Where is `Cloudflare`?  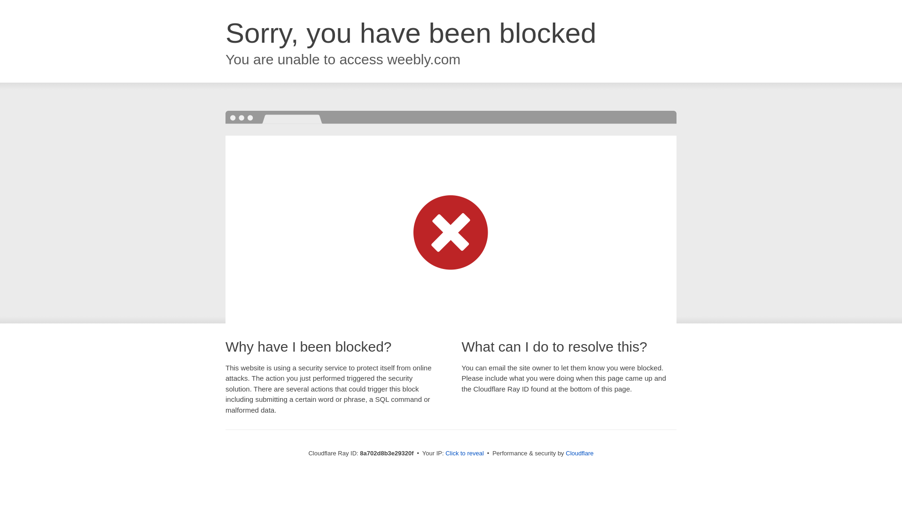 Cloudflare is located at coordinates (579, 453).